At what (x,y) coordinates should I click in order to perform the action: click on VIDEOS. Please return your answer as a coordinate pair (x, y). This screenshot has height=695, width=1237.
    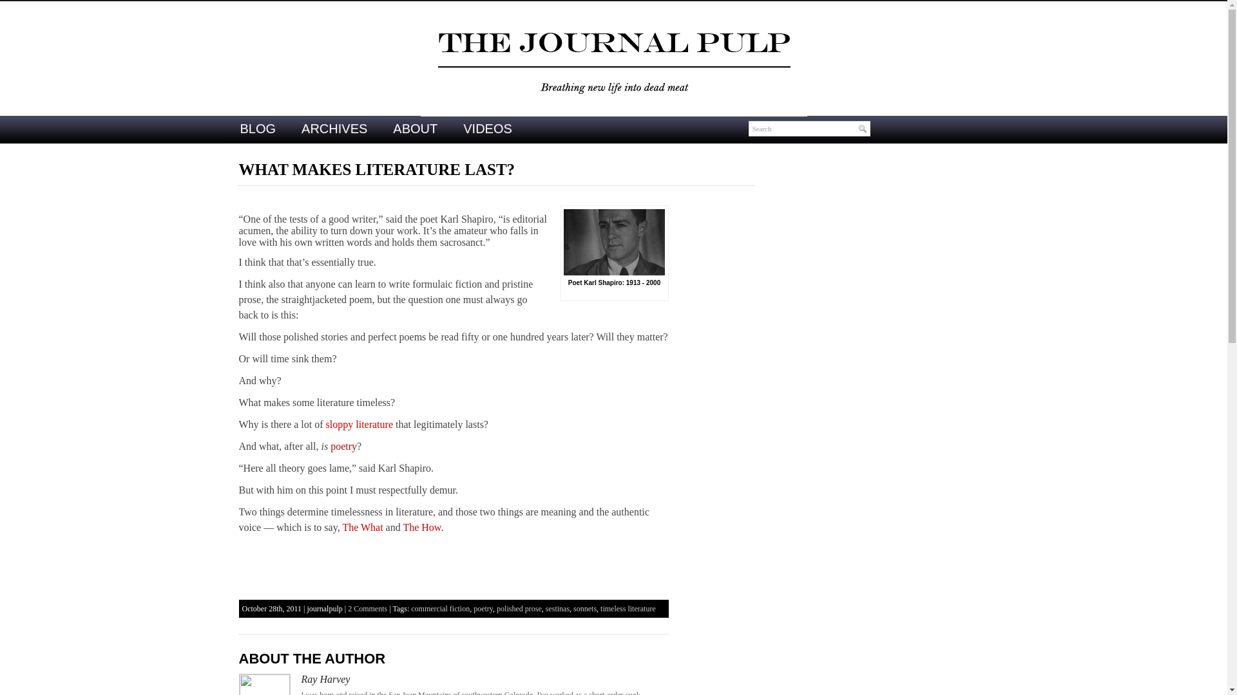
    Looking at the image, I should click on (487, 129).